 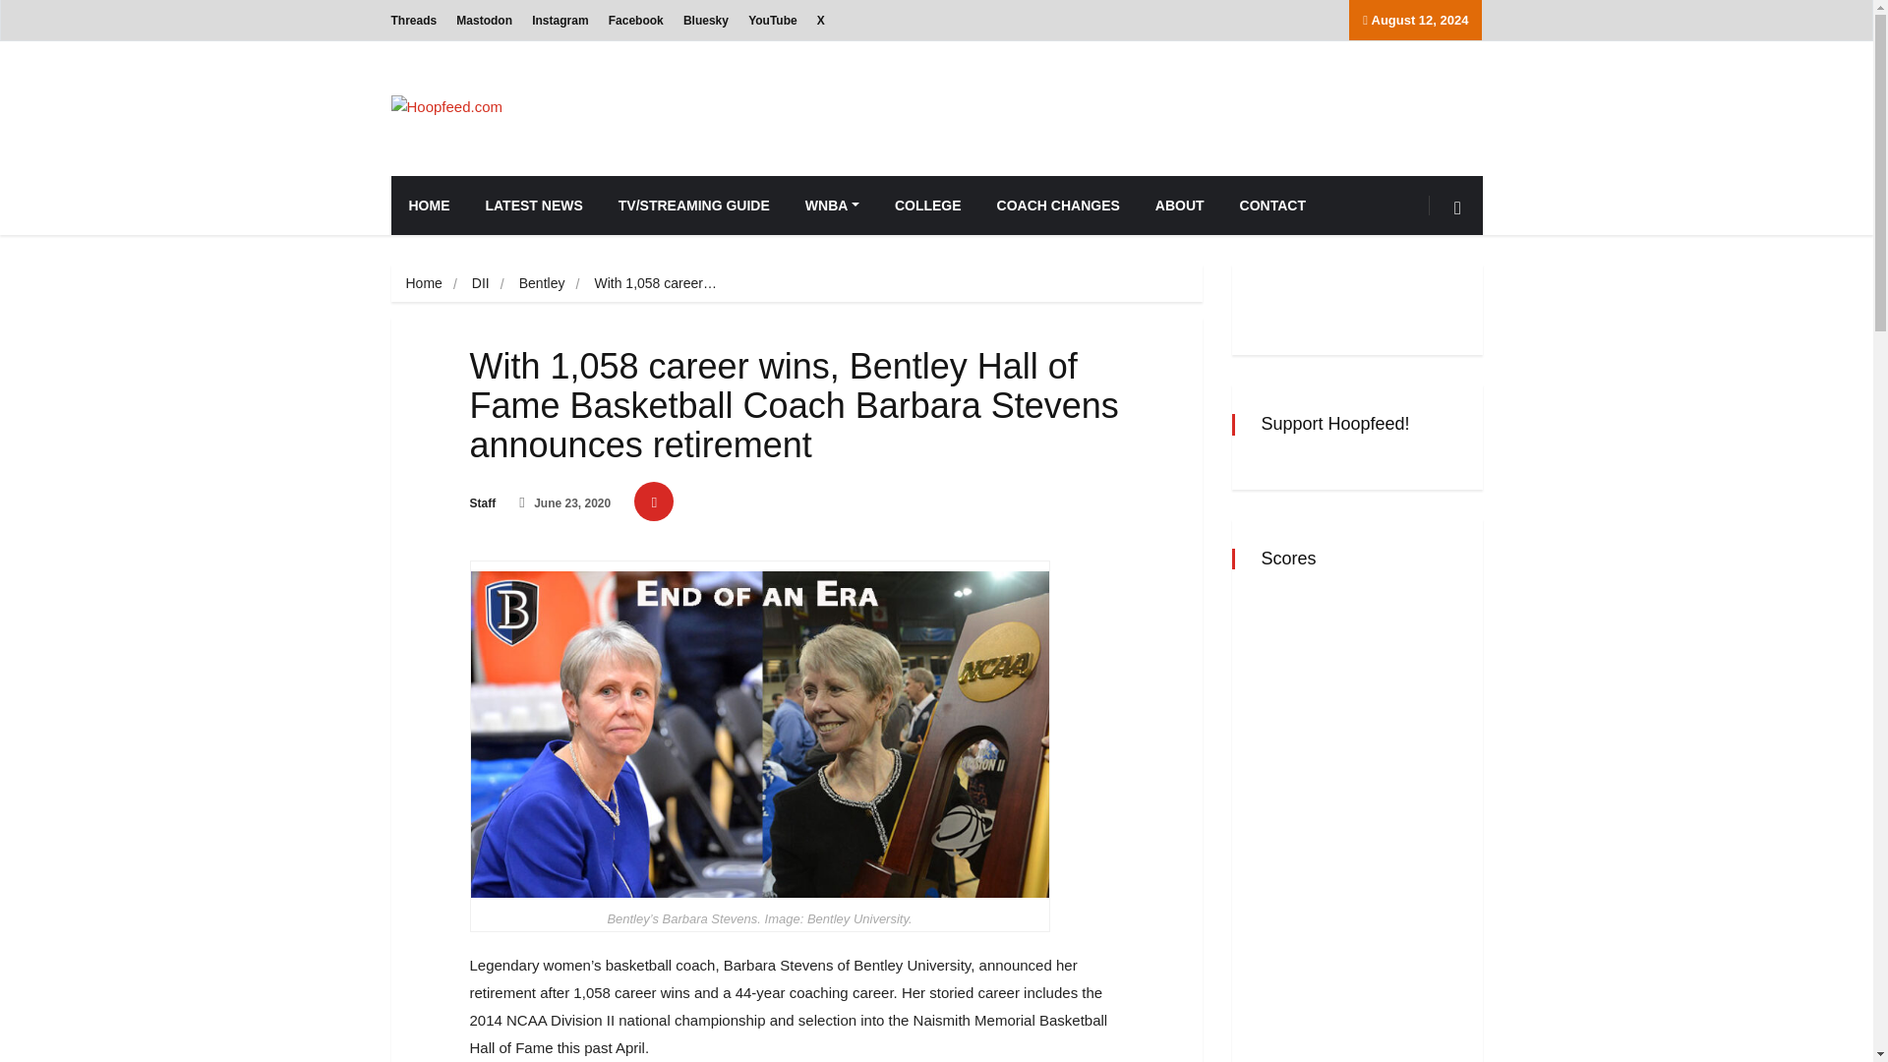 What do you see at coordinates (480, 282) in the screenshot?
I see `DII` at bounding box center [480, 282].